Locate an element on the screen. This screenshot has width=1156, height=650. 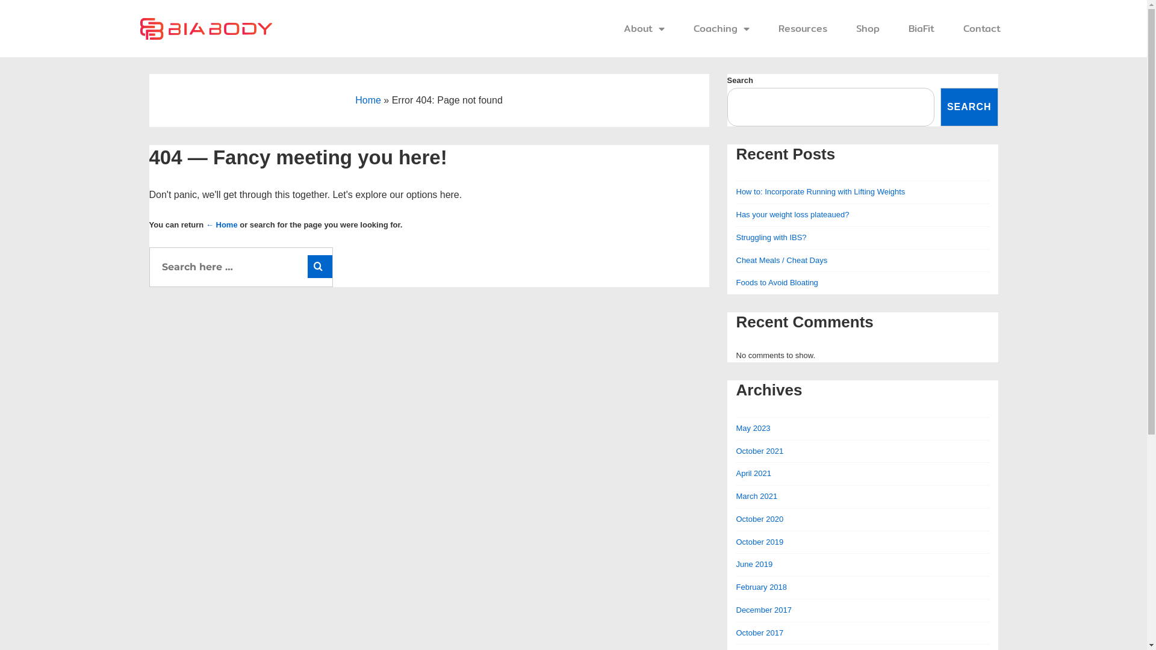
April 2021 is located at coordinates (754, 473).